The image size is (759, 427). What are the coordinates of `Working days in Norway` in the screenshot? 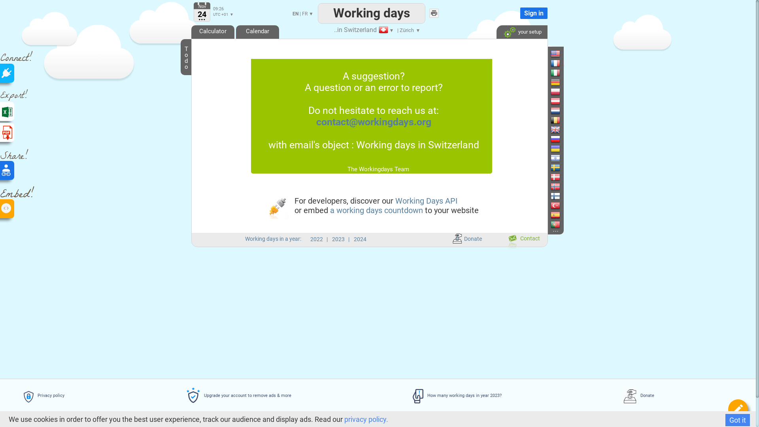 It's located at (559, 187).